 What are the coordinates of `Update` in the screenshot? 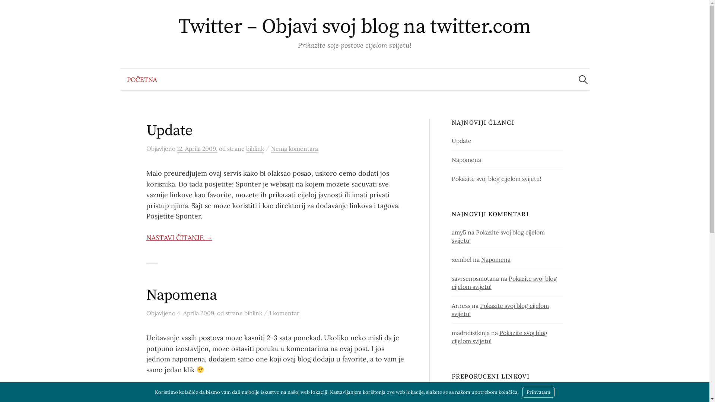 It's located at (462, 141).